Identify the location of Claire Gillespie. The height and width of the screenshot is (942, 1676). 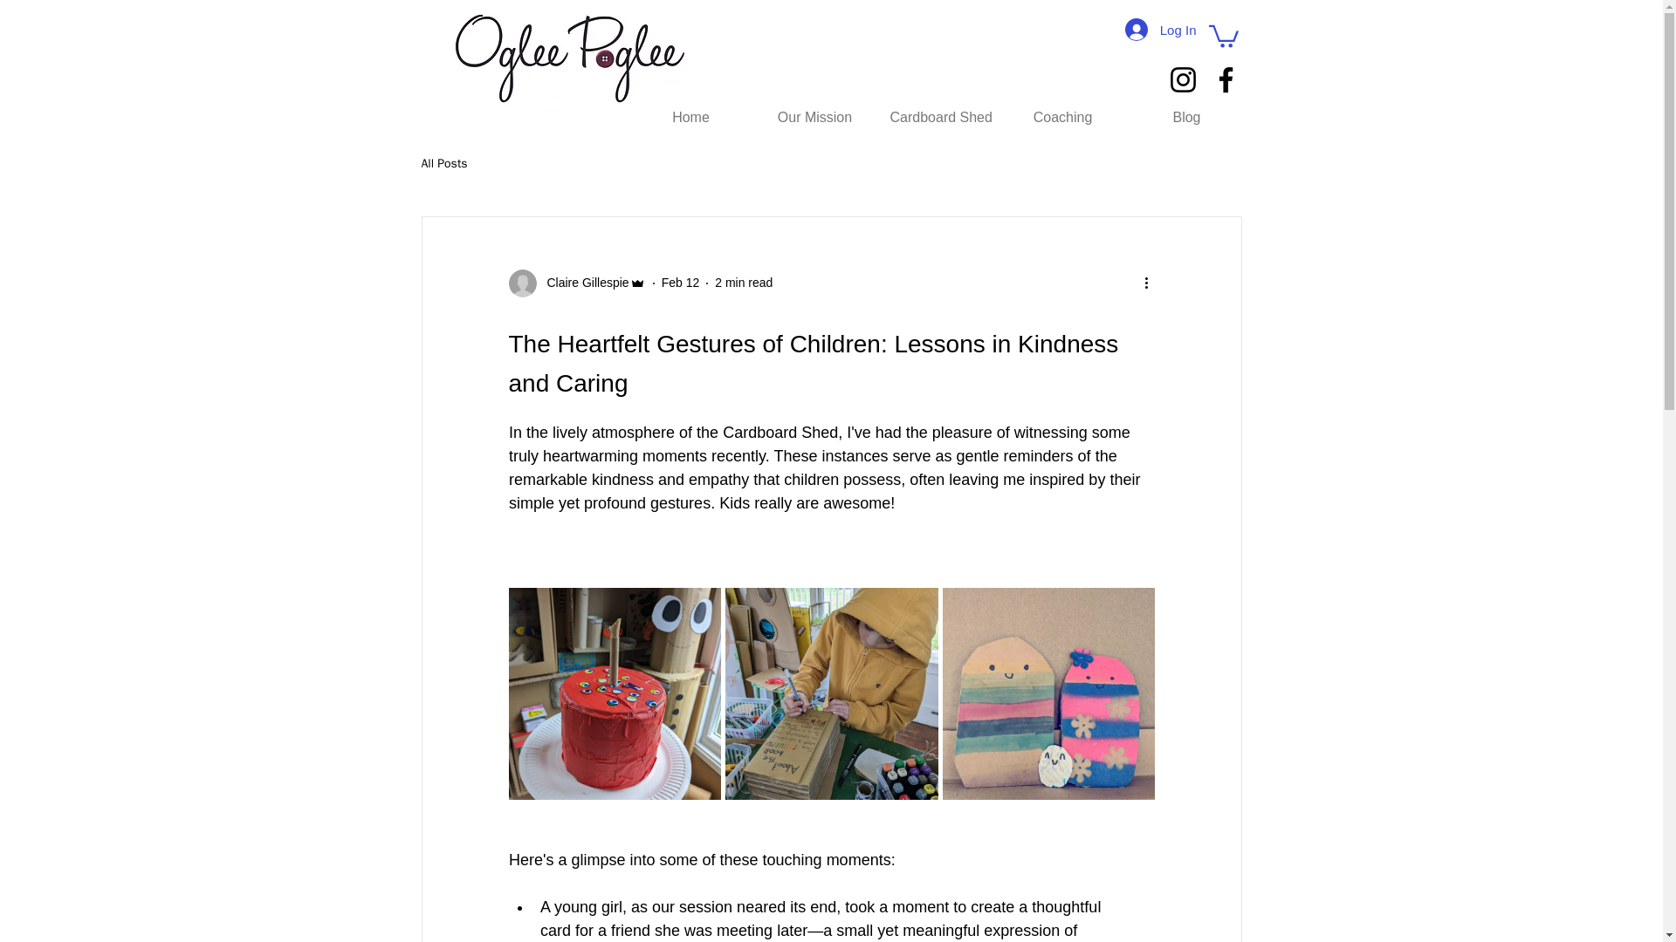
(582, 283).